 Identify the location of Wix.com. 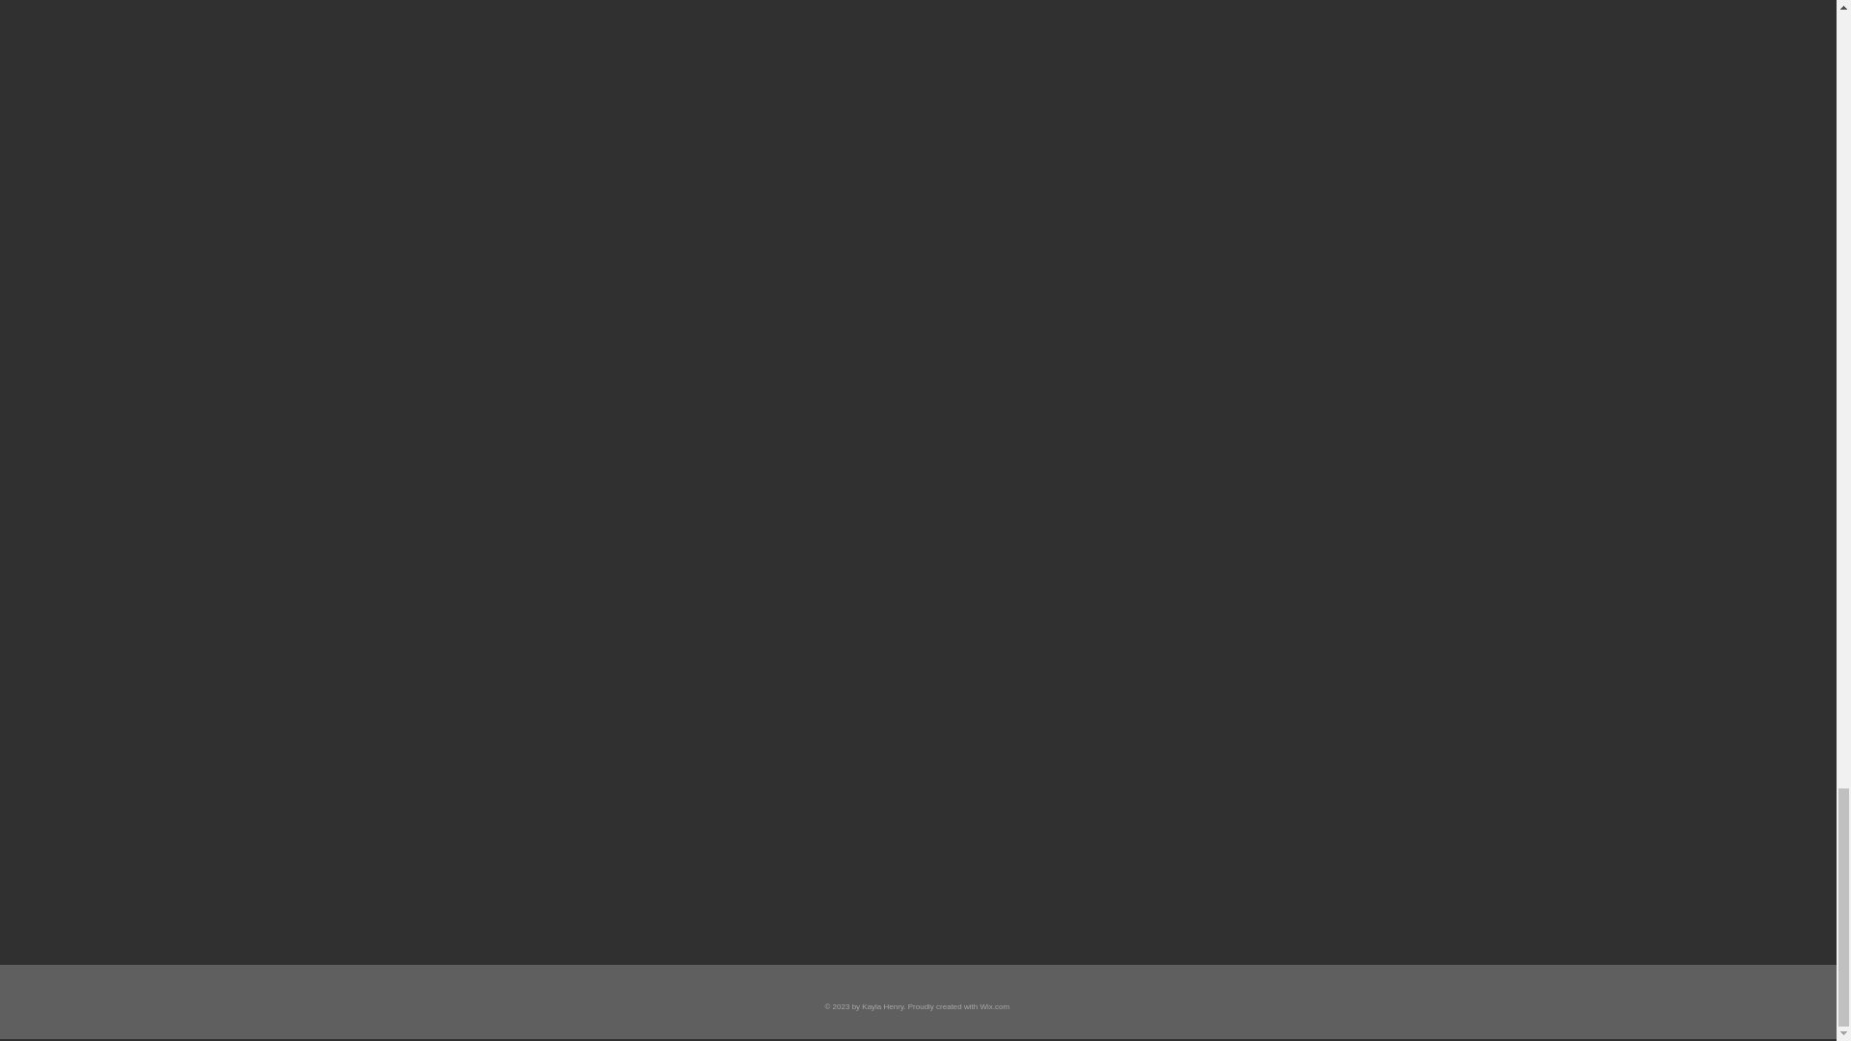
(993, 1006).